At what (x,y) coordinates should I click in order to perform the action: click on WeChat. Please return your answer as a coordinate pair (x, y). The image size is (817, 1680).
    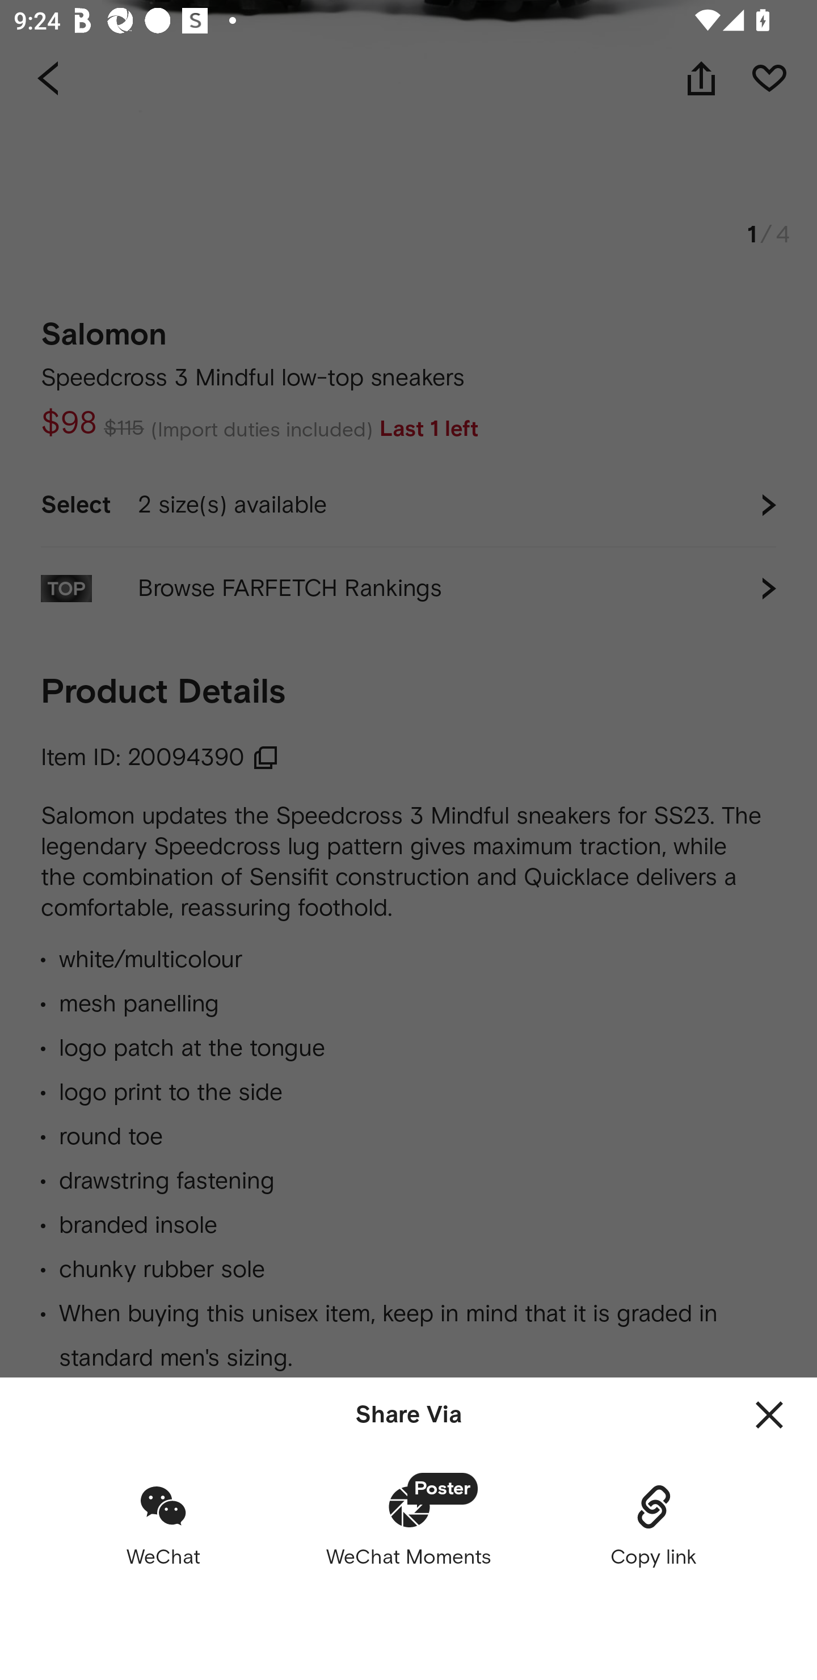
    Looking at the image, I should click on (163, 1525).